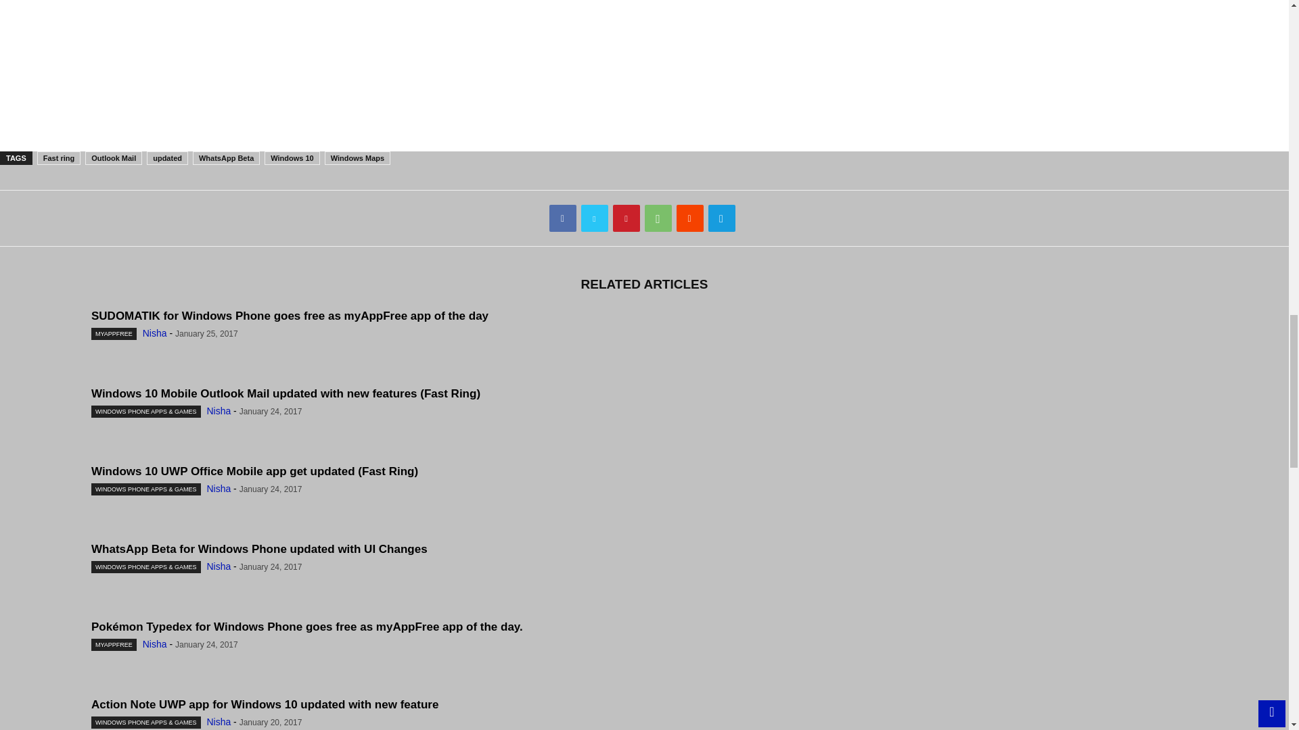 The image size is (1299, 730). I want to click on Telegram, so click(721, 218).